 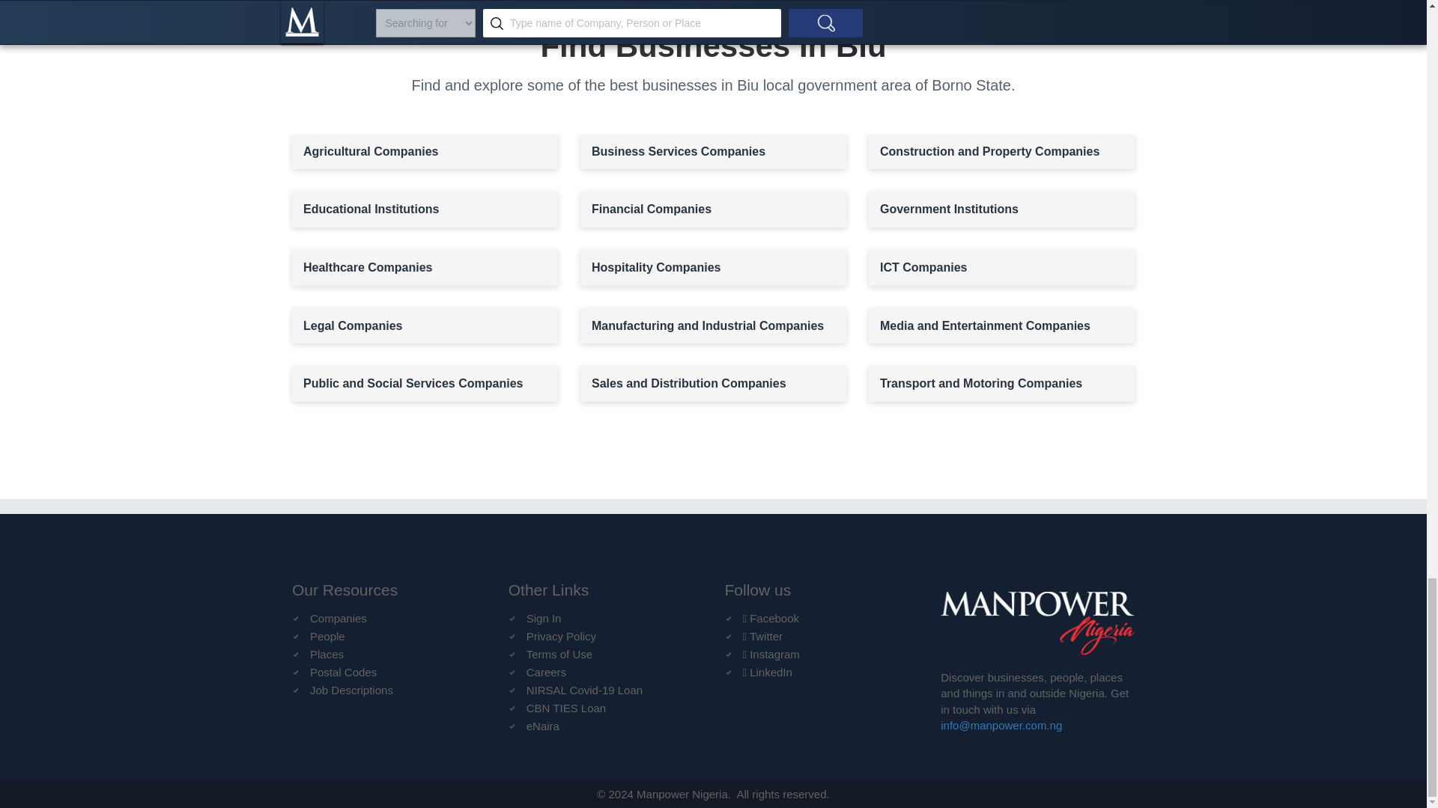 What do you see at coordinates (1001, 151) in the screenshot?
I see `Construction and Property Companies in Biu, Borno State` at bounding box center [1001, 151].